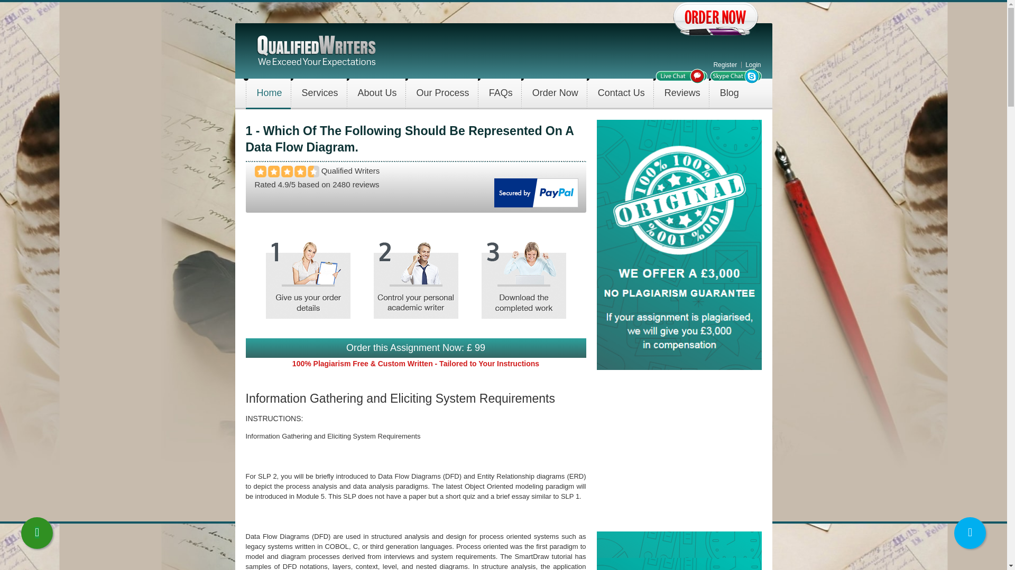  Describe the element at coordinates (443, 94) in the screenshot. I see `Our Process` at that location.